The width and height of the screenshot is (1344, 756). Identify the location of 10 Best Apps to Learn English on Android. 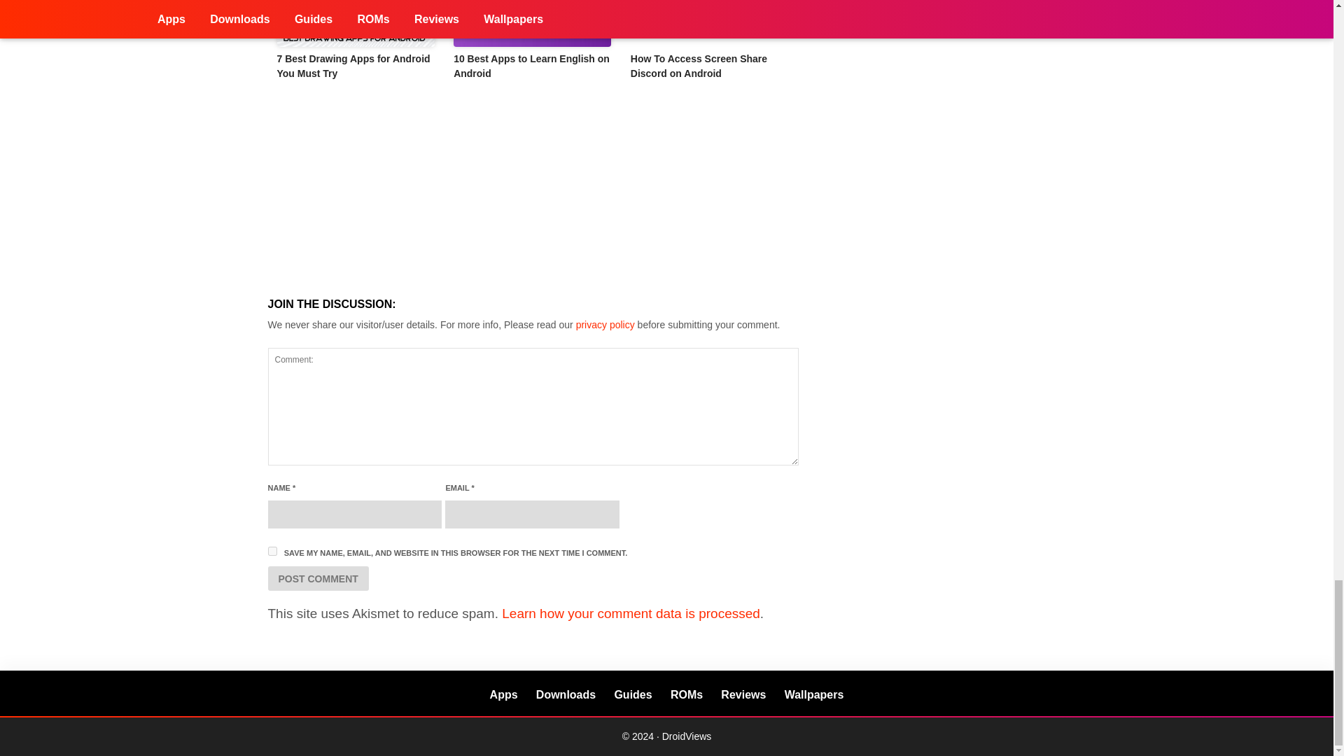
(533, 23).